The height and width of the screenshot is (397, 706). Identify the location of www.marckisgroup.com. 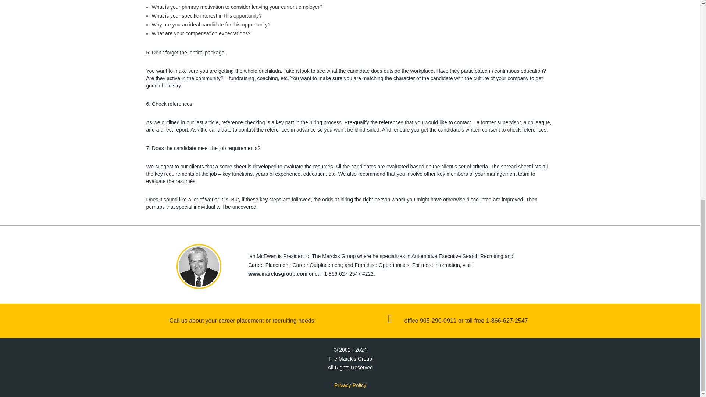
(278, 273).